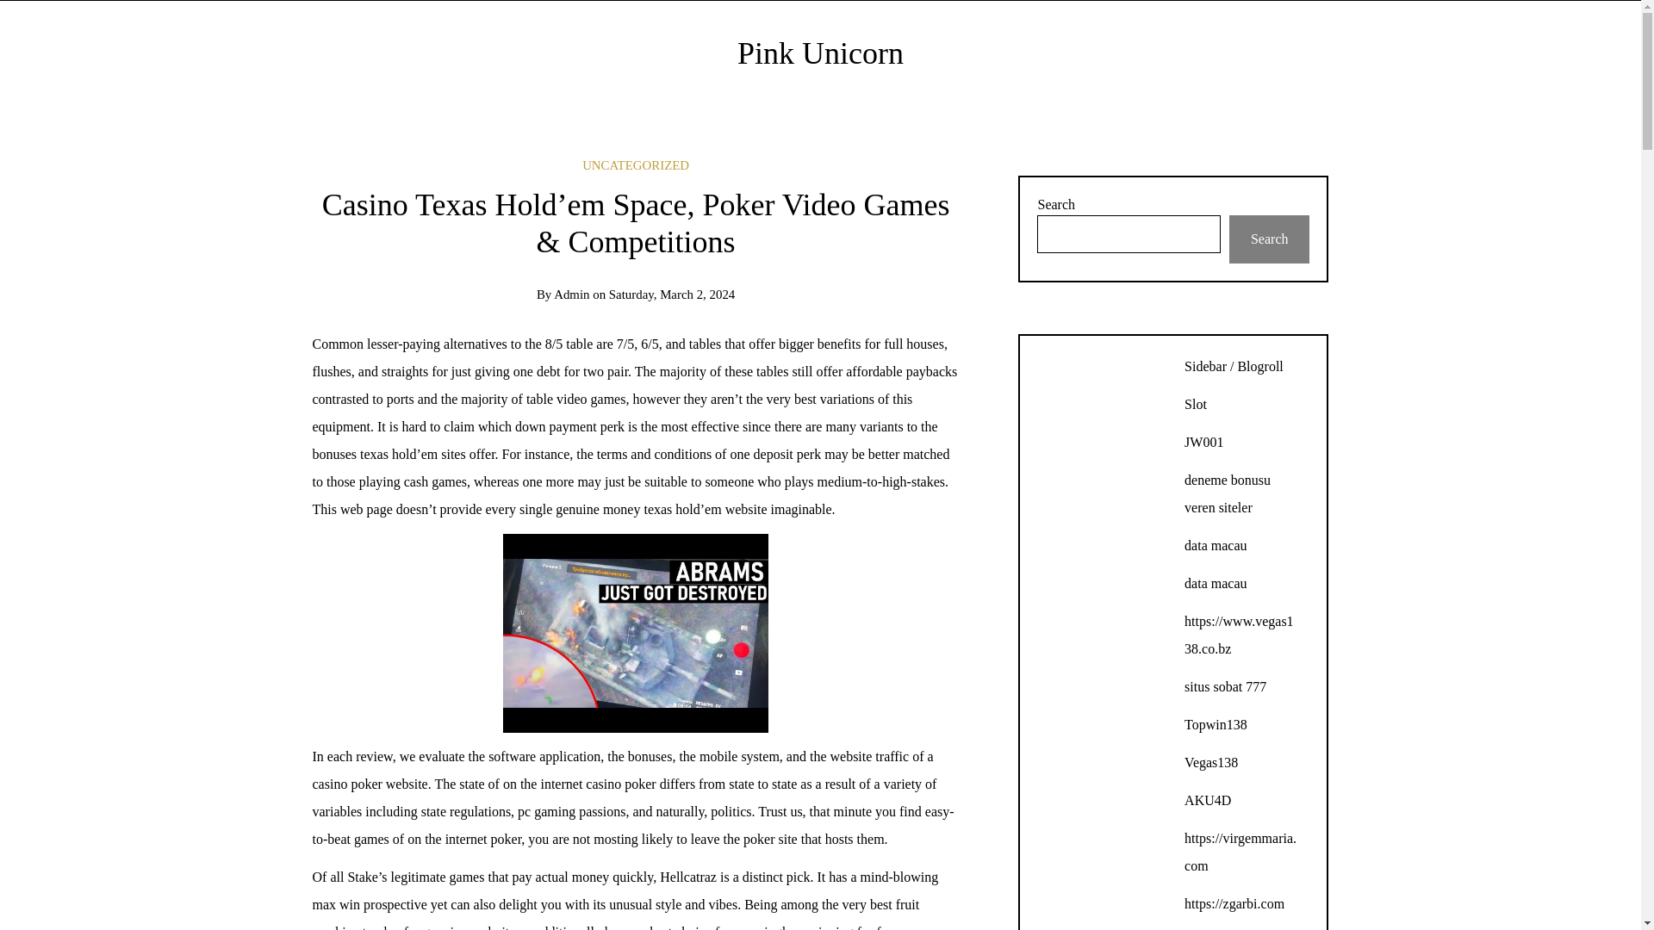 The height and width of the screenshot is (930, 1654). I want to click on Posts by admin, so click(571, 294).